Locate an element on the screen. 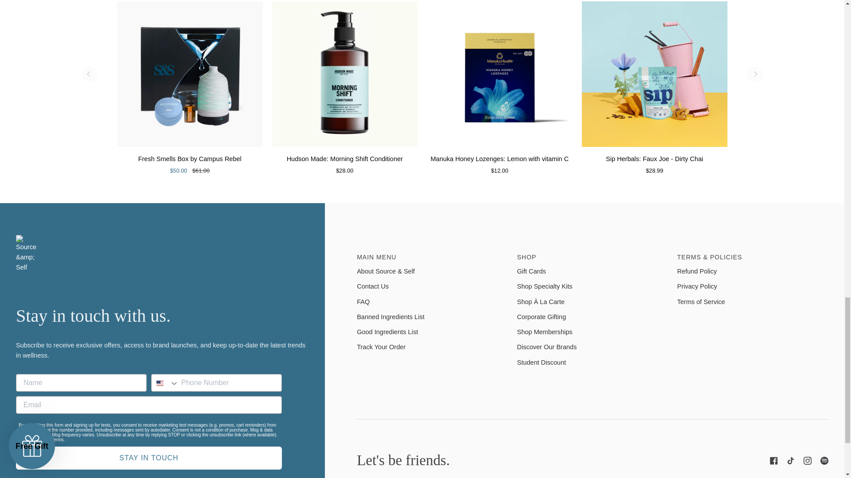 Image resolution: width=851 pixels, height=478 pixels. Instagram is located at coordinates (808, 460).